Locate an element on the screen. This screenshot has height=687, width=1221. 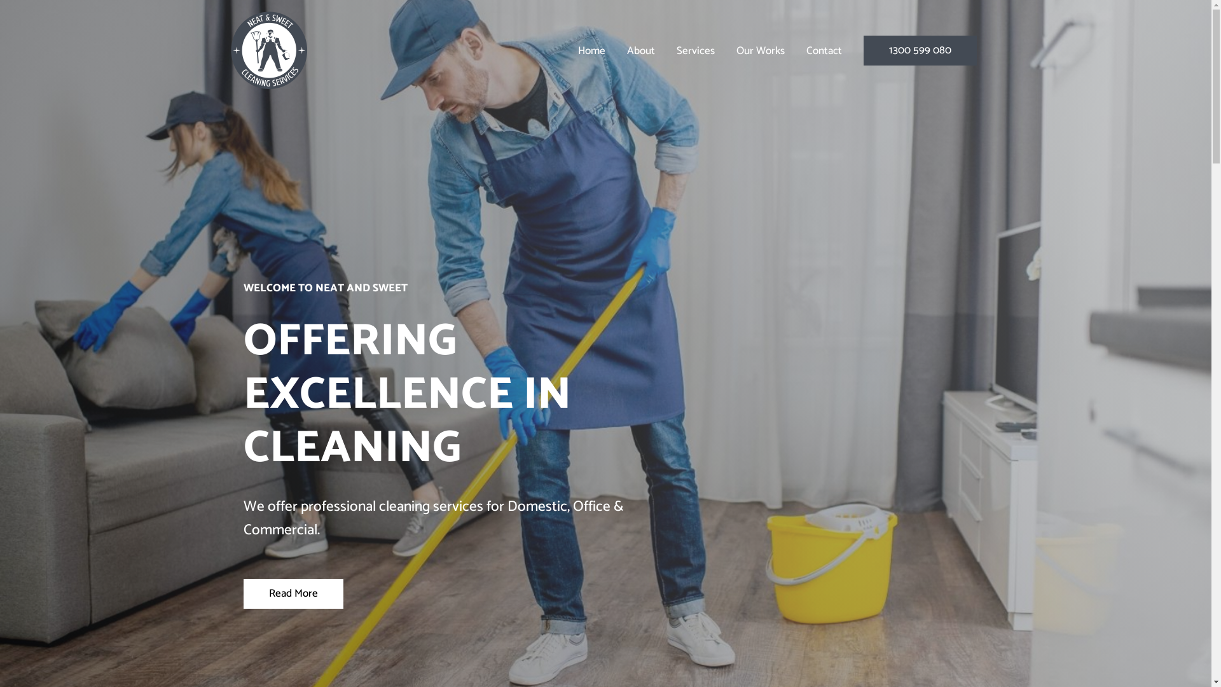
About is located at coordinates (640, 51).